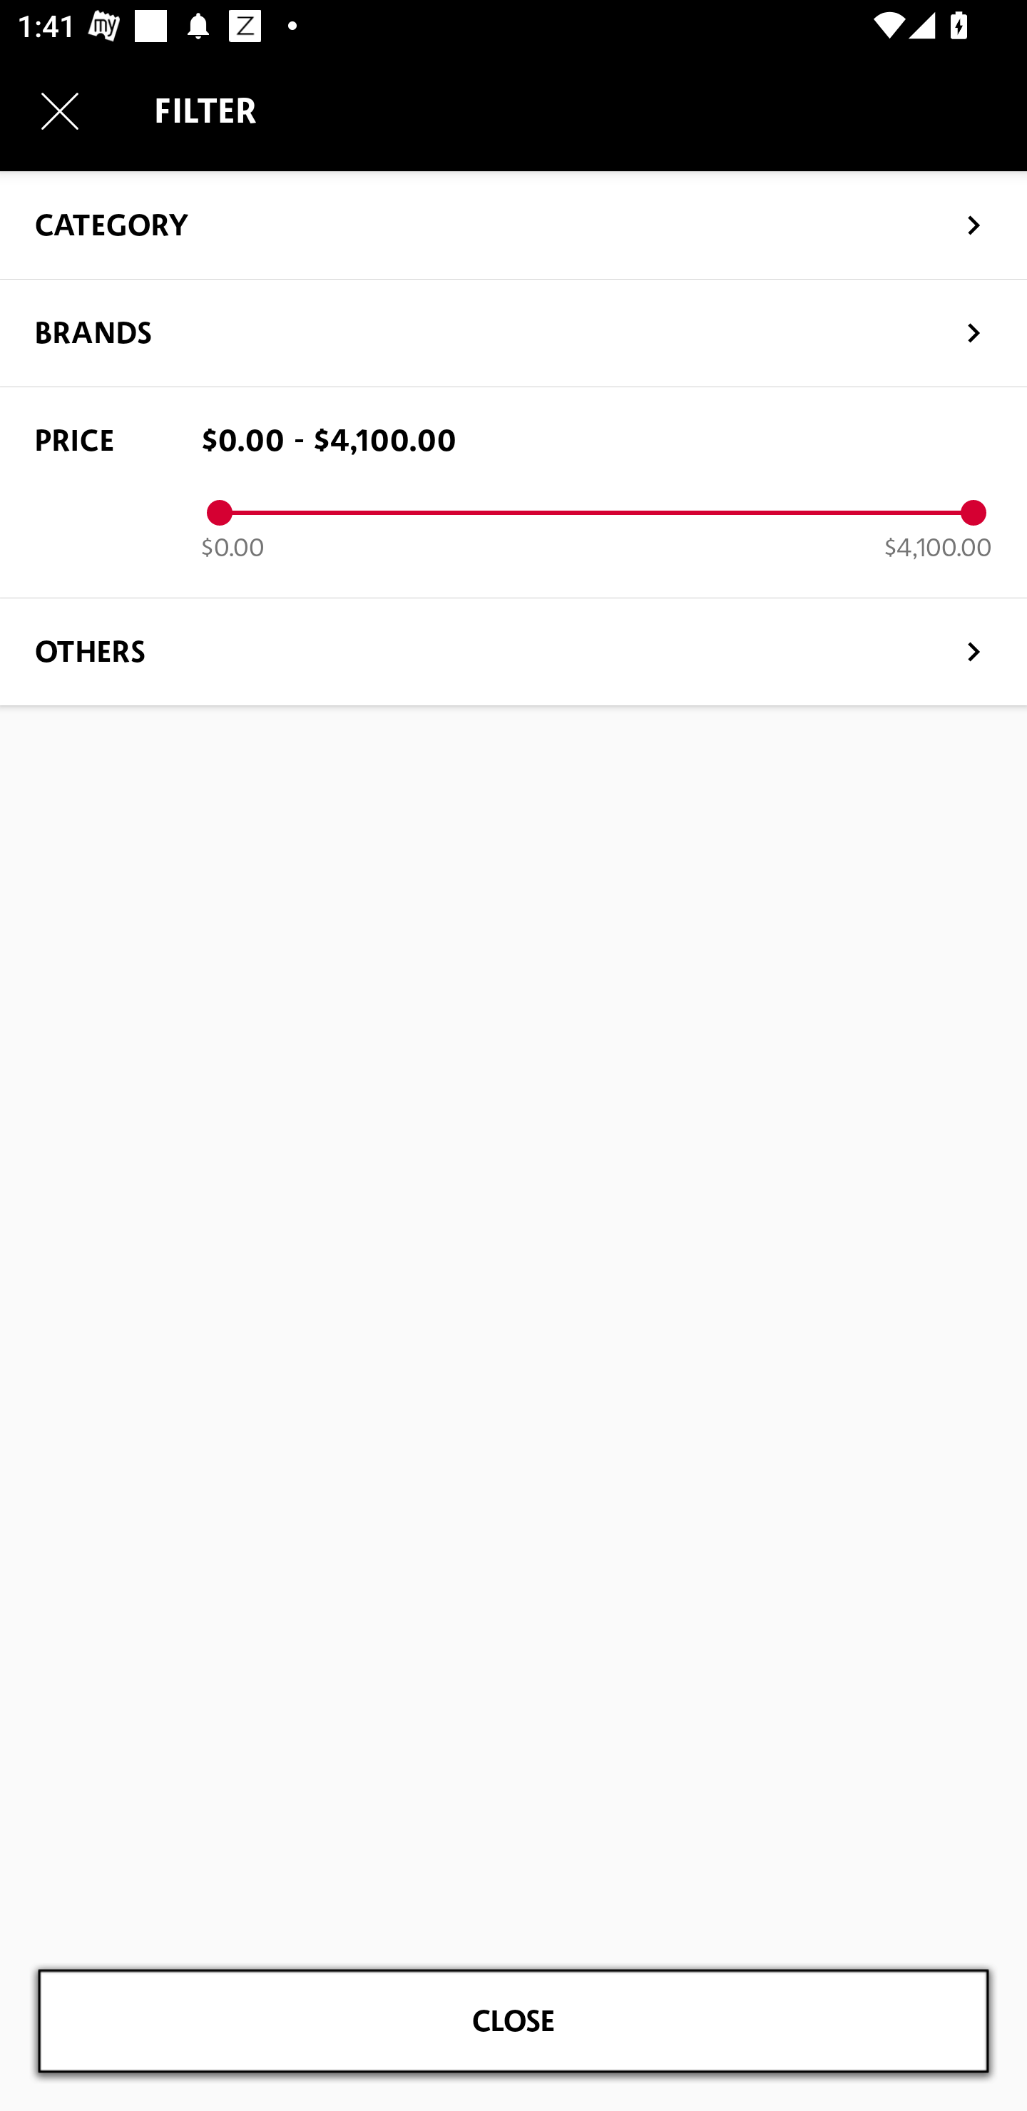 This screenshot has height=2111, width=1027. I want to click on OTHERS, so click(513, 650).